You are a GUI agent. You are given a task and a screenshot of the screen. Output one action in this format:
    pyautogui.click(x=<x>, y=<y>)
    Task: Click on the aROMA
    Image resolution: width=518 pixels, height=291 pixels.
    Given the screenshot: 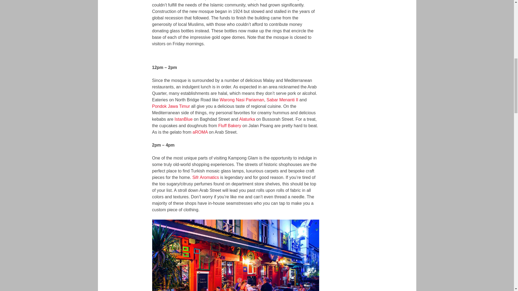 What is the action you would take?
    pyautogui.click(x=200, y=132)
    